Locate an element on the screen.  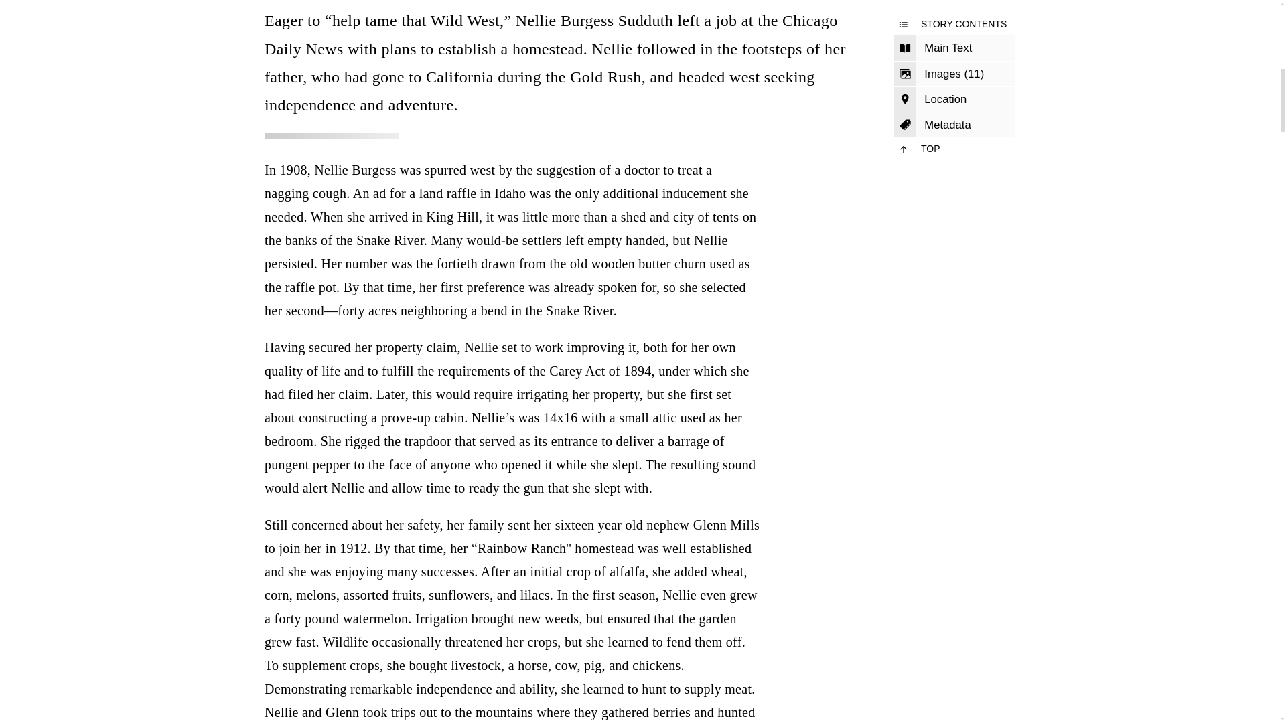
Skip to Map Location is located at coordinates (954, 92).